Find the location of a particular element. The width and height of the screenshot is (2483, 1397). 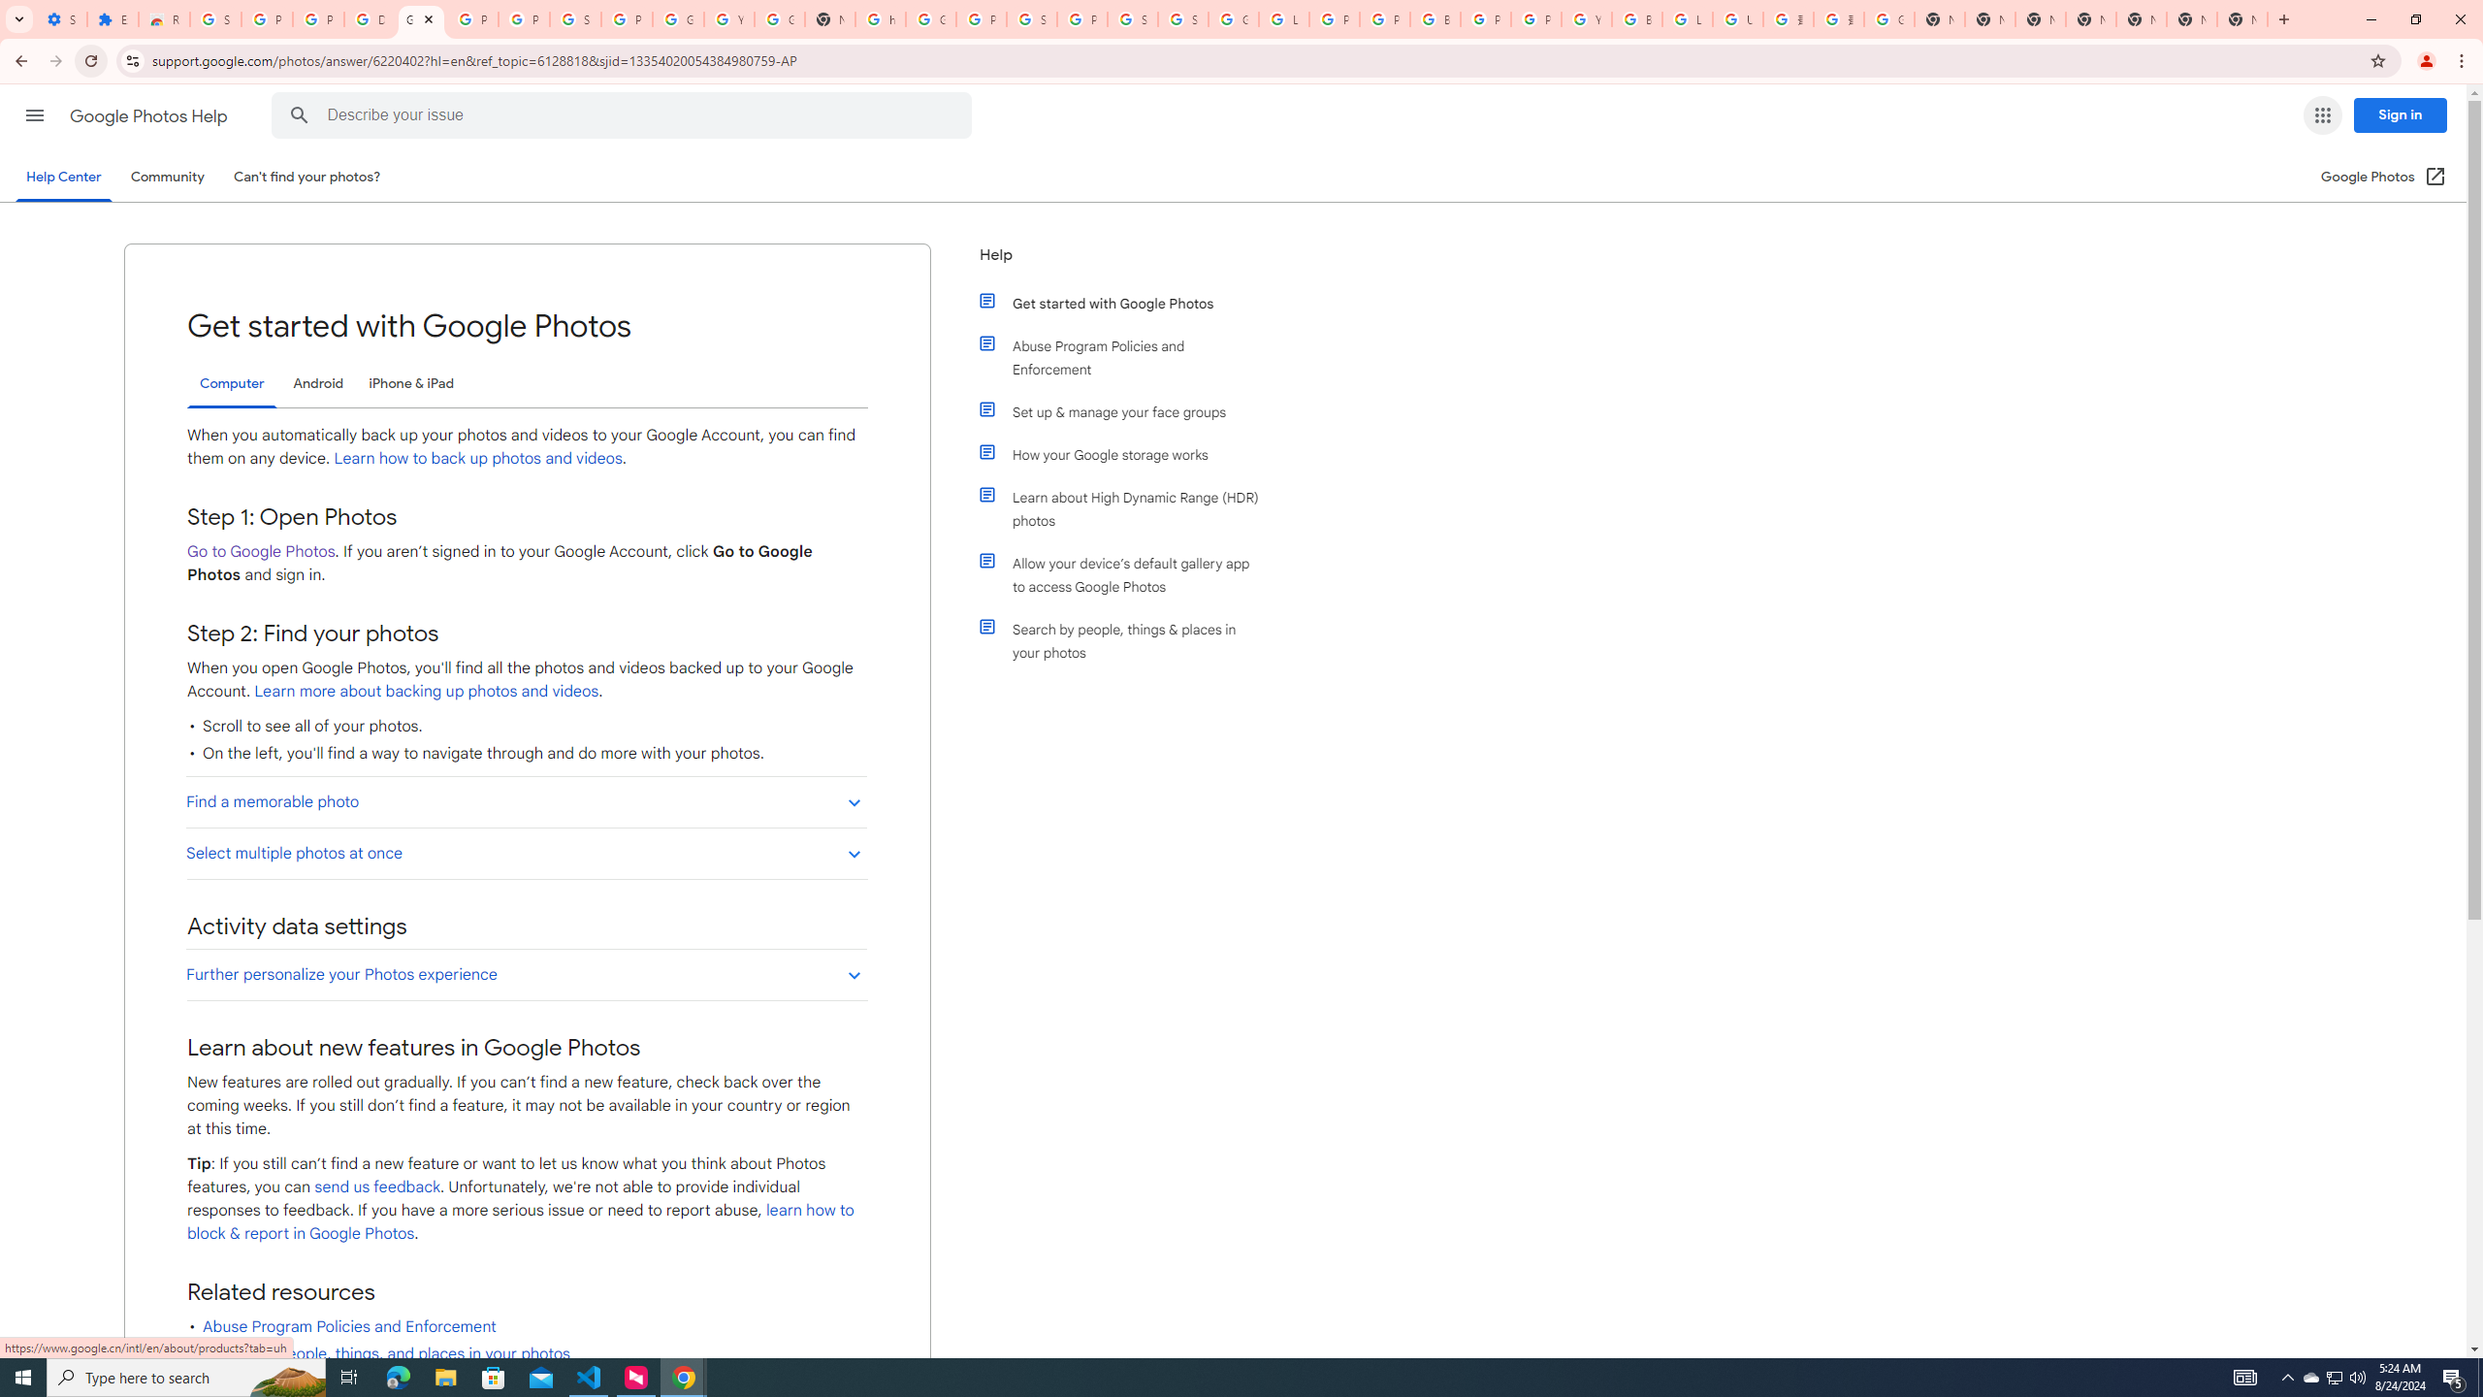

Set up & manage your face groups is located at coordinates (1128, 411).